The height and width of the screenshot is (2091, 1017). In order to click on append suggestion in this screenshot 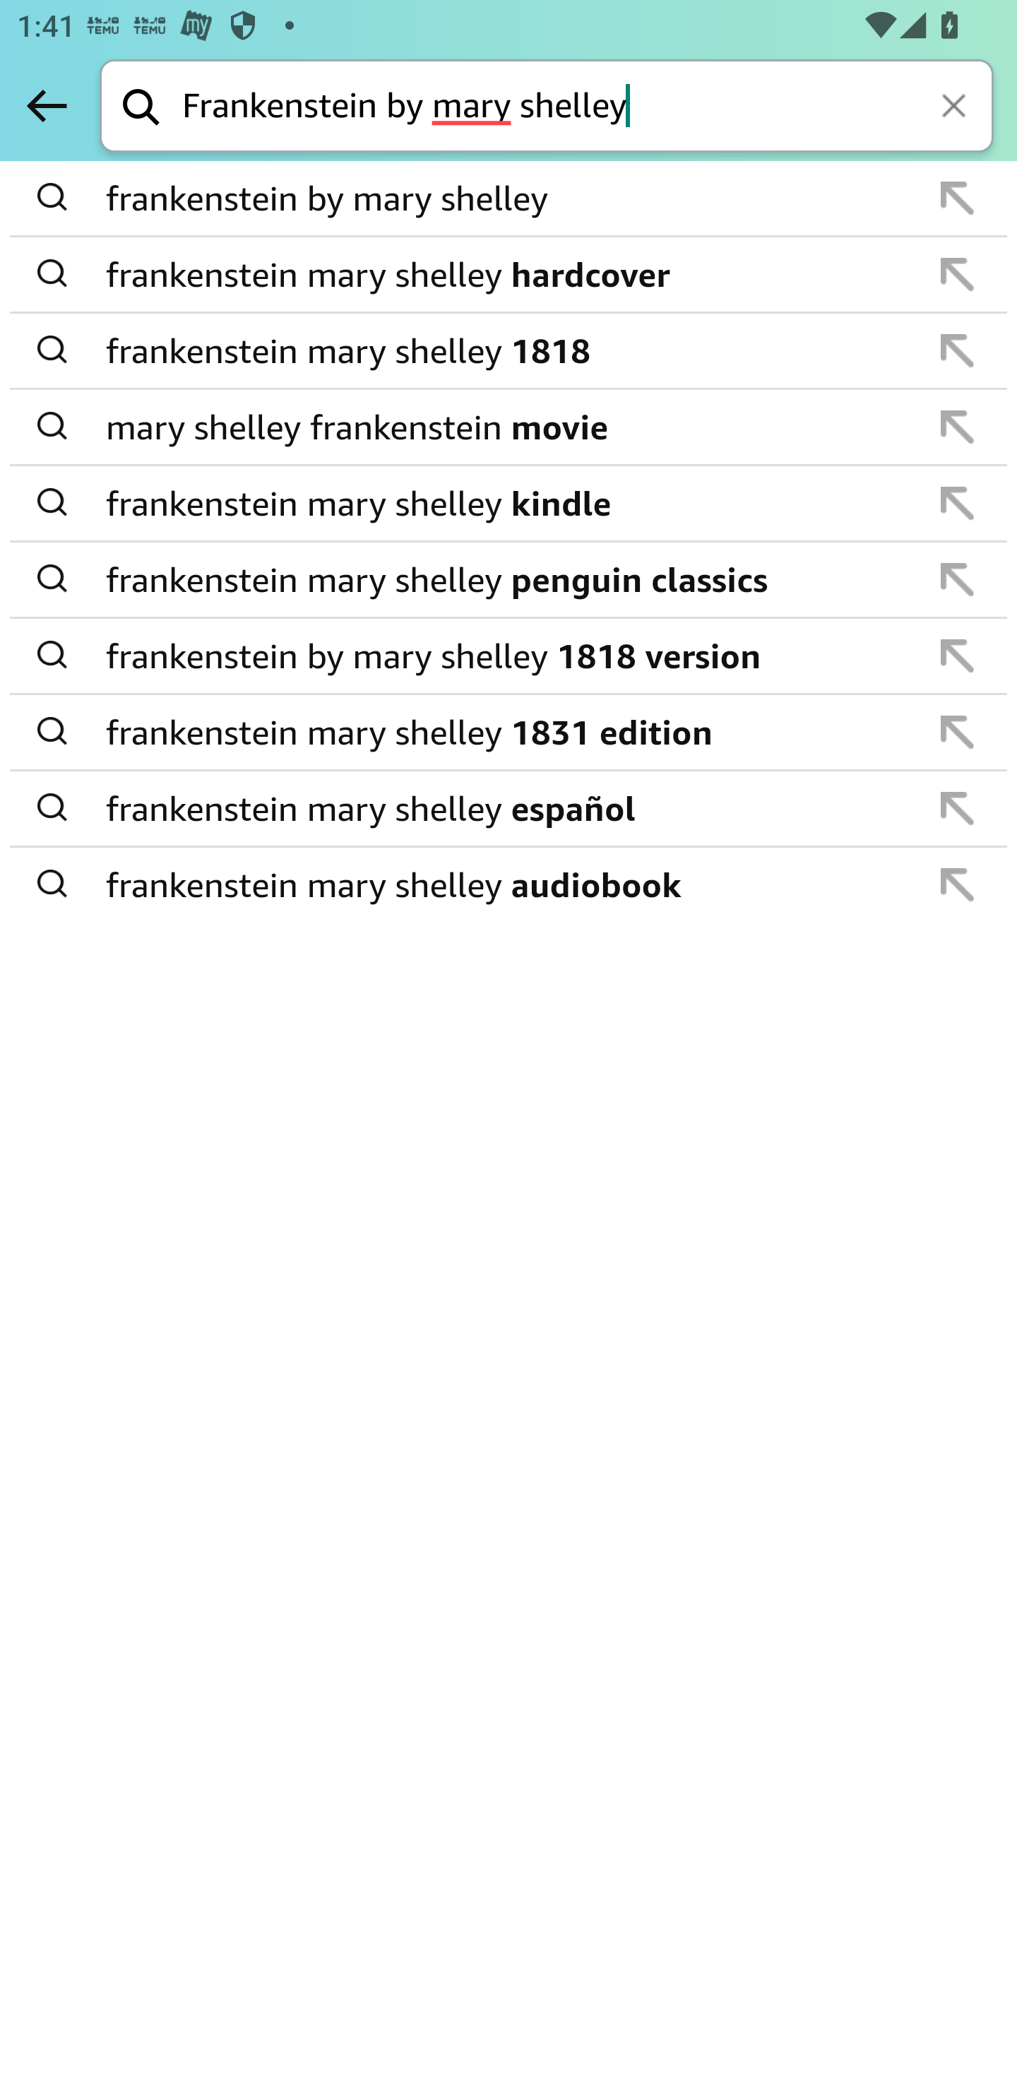, I will do `click(958, 579)`.